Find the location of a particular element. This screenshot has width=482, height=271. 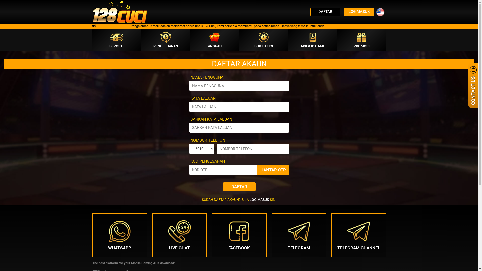

TELEGRAM is located at coordinates (299, 235).